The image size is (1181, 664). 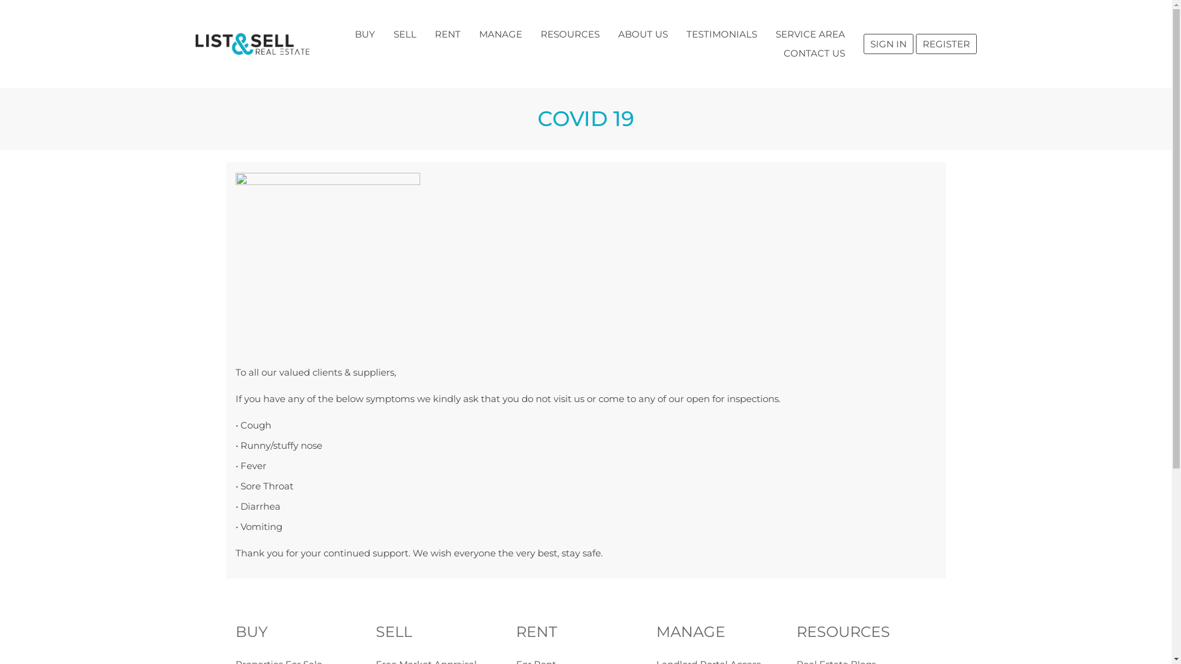 What do you see at coordinates (305, 632) in the screenshot?
I see `BUY` at bounding box center [305, 632].